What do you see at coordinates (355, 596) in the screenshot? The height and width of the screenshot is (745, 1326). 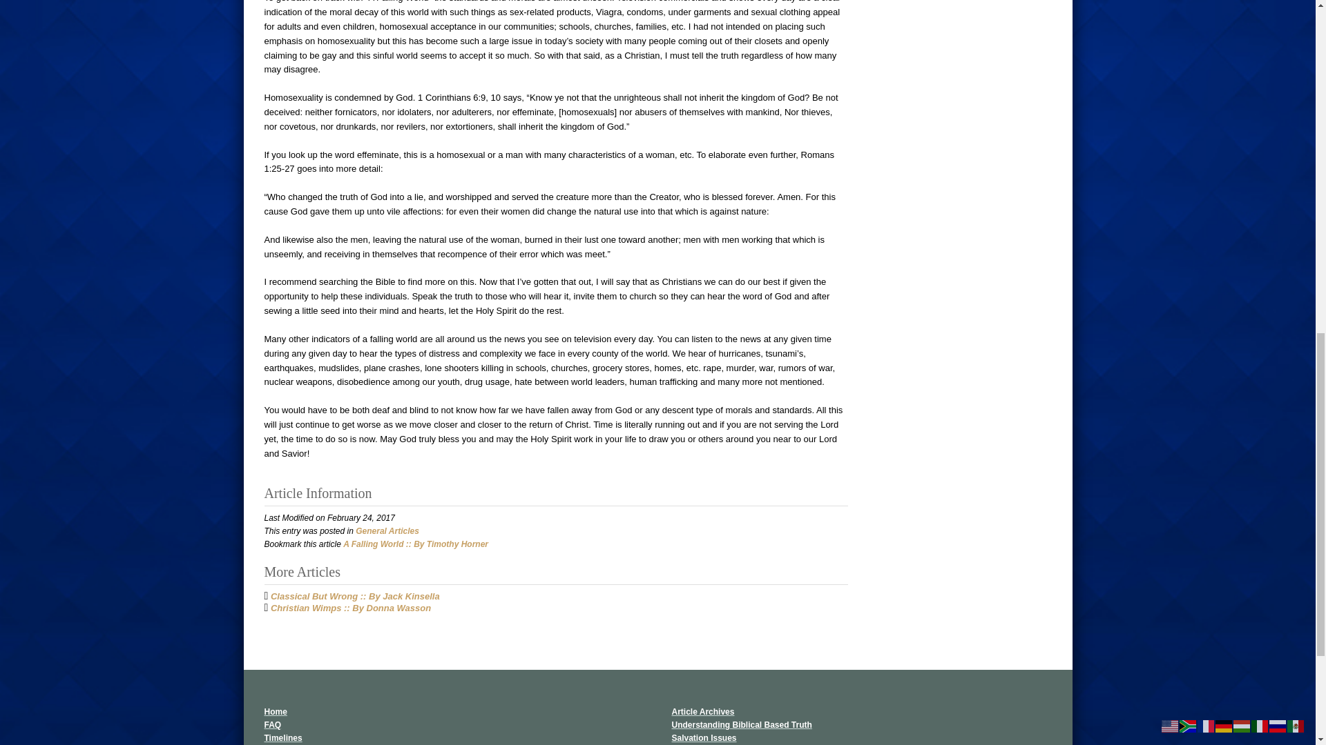 I see `Classical But Wrong :: By Jack Kinsella` at bounding box center [355, 596].